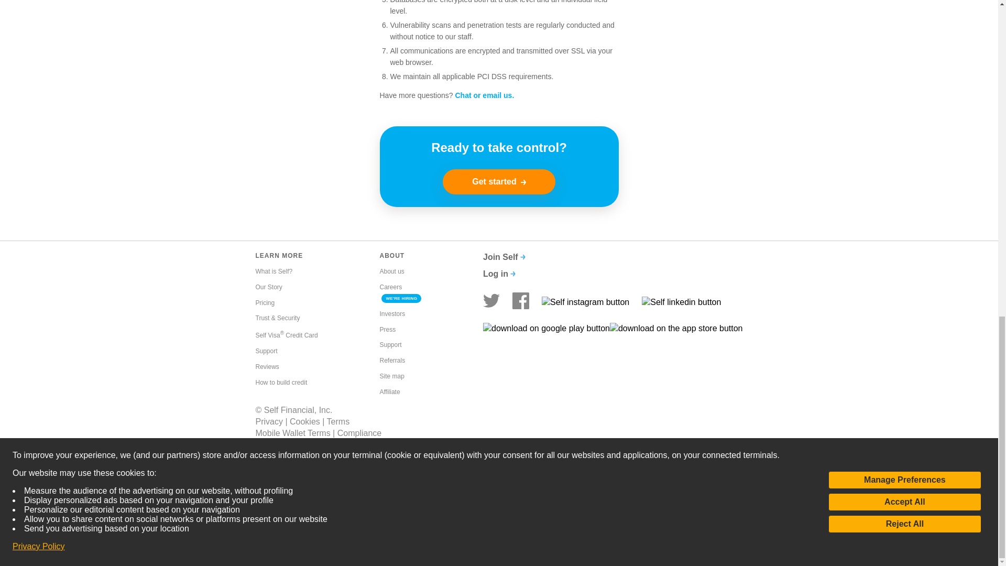  What do you see at coordinates (265, 303) in the screenshot?
I see `Pricing` at bounding box center [265, 303].